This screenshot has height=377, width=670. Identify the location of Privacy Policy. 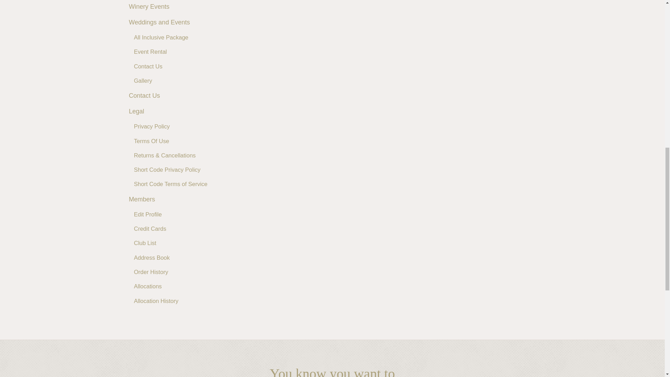
(152, 126).